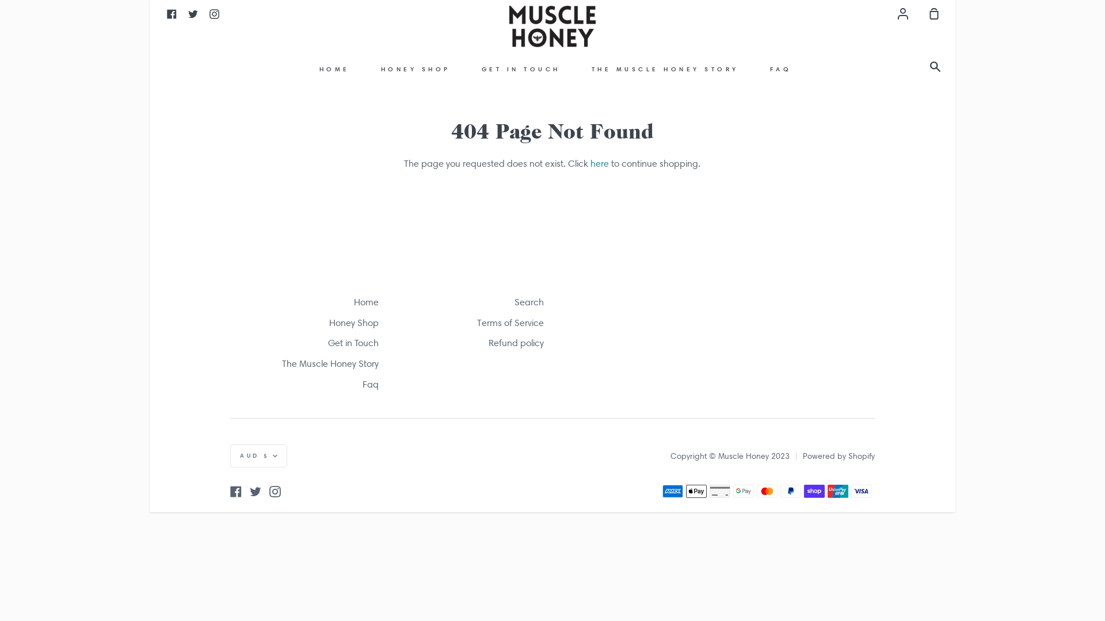 This screenshot has height=621, width=1105. Describe the element at coordinates (600, 163) in the screenshot. I see `here` at that location.